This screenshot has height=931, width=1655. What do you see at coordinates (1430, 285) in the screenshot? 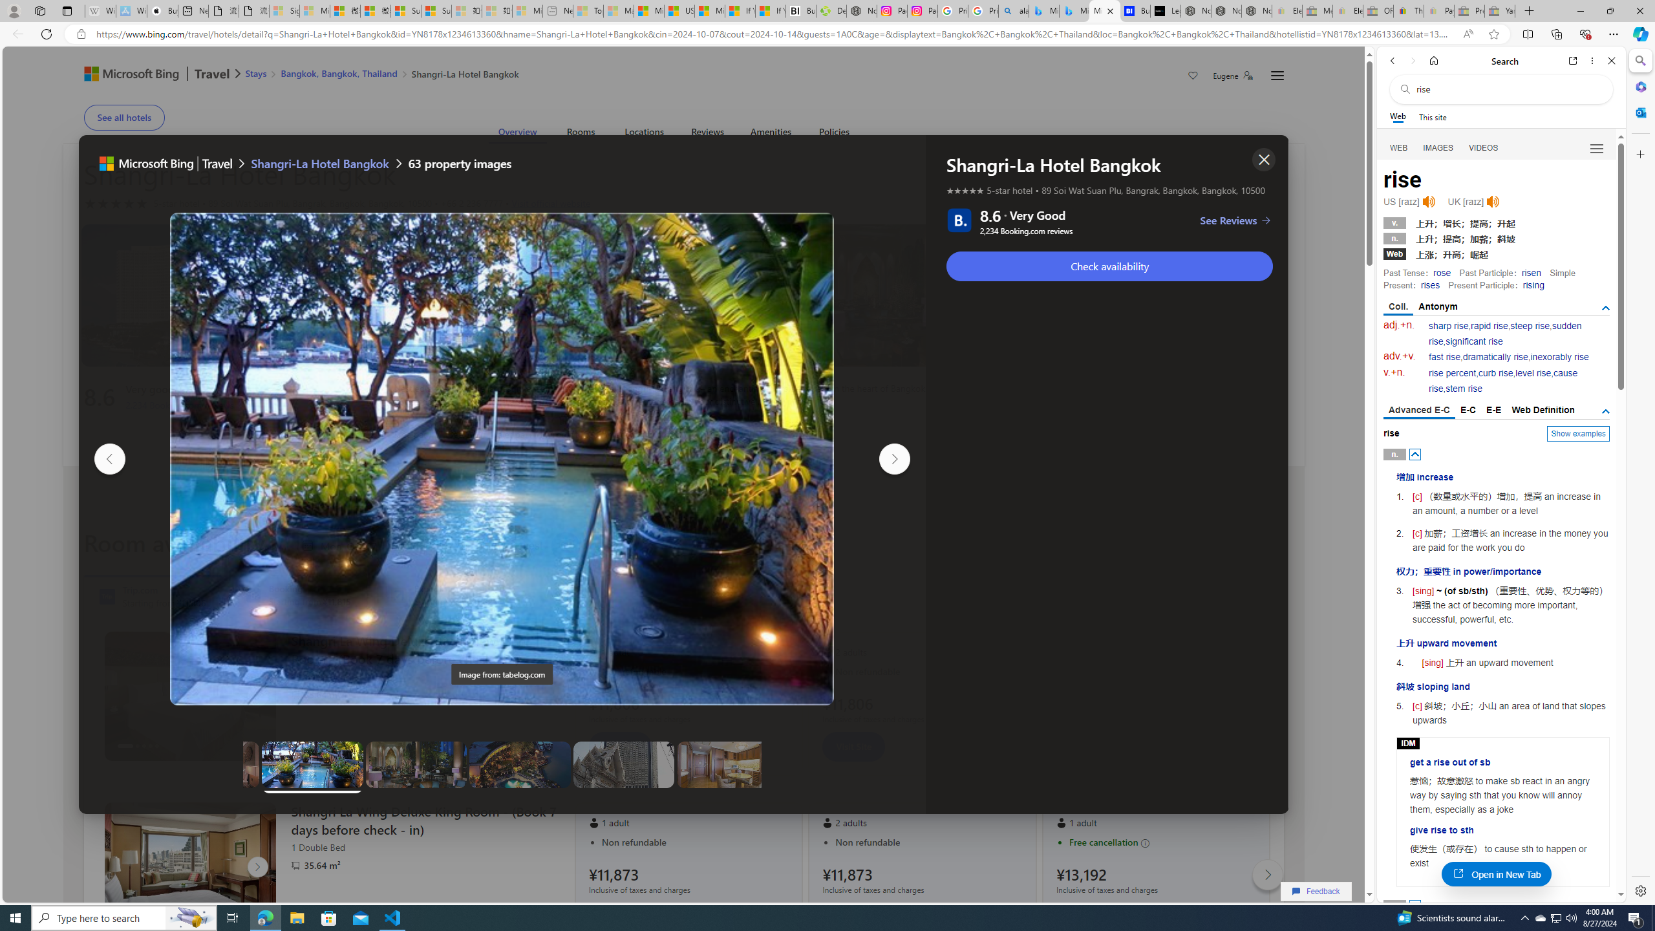
I see `rises` at bounding box center [1430, 285].